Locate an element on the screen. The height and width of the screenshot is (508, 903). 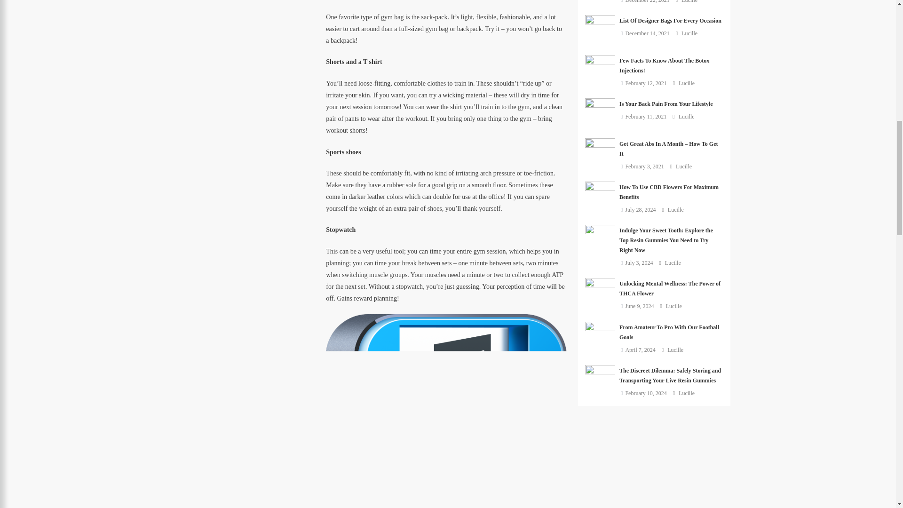
From Amateur To Pro With Our Football Goals is located at coordinates (600, 337).